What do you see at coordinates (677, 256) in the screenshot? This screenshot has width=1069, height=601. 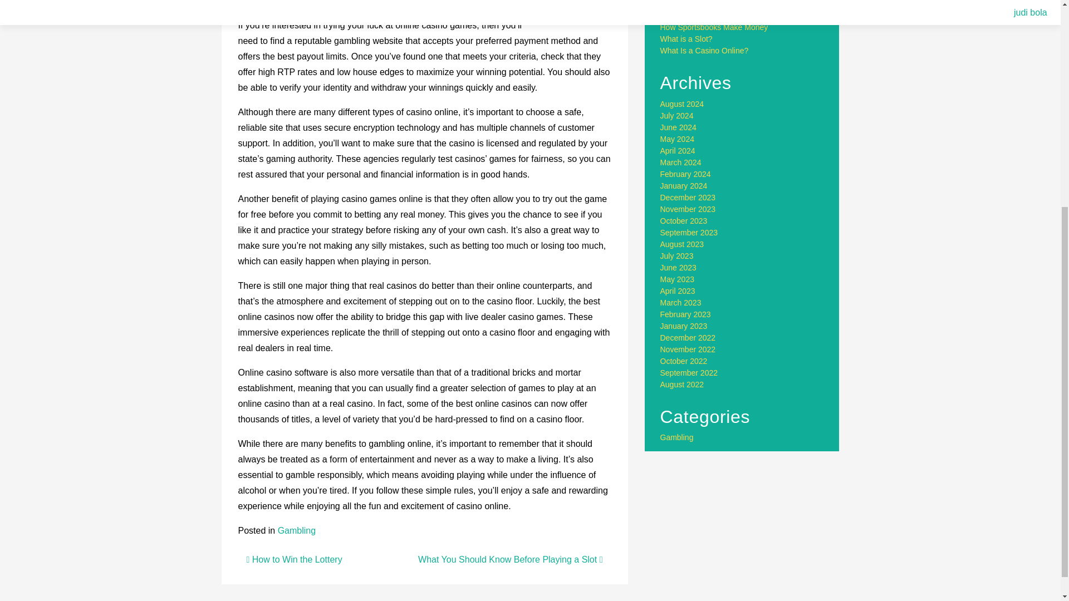 I see `July 2023` at bounding box center [677, 256].